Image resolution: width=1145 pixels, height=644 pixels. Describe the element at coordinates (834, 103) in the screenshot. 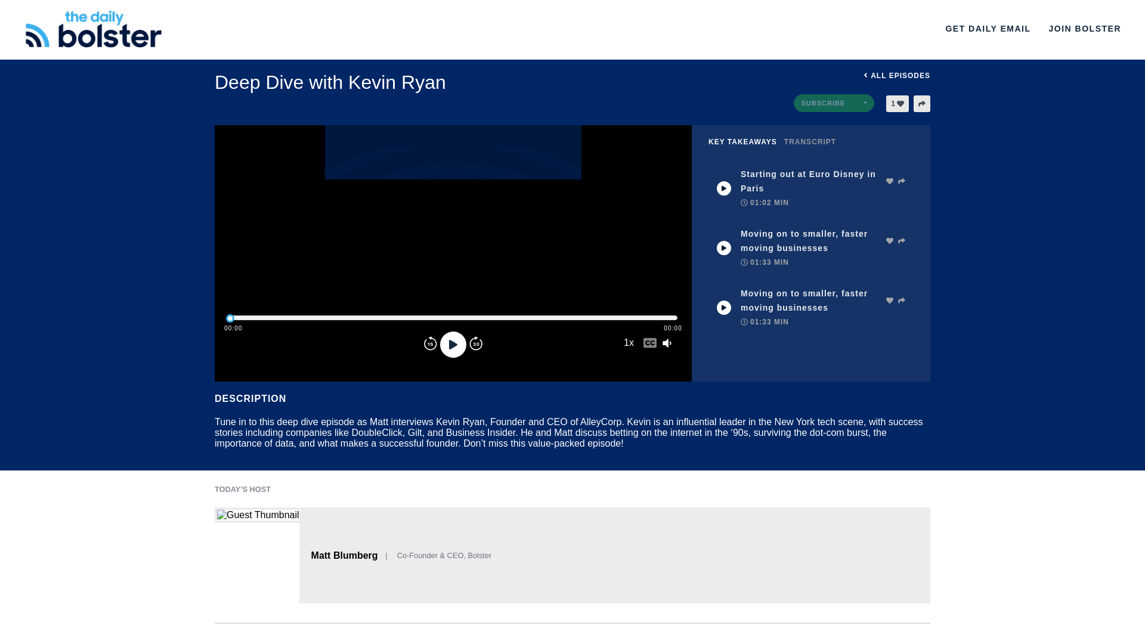

I see `SUBSCRIBE` at that location.